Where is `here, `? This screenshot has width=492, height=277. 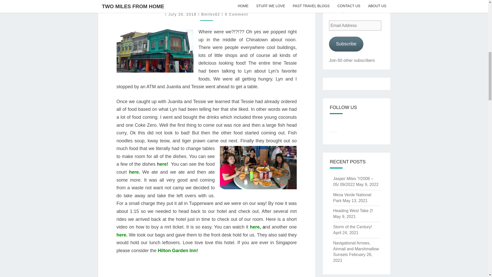 here,  is located at coordinates (256, 227).